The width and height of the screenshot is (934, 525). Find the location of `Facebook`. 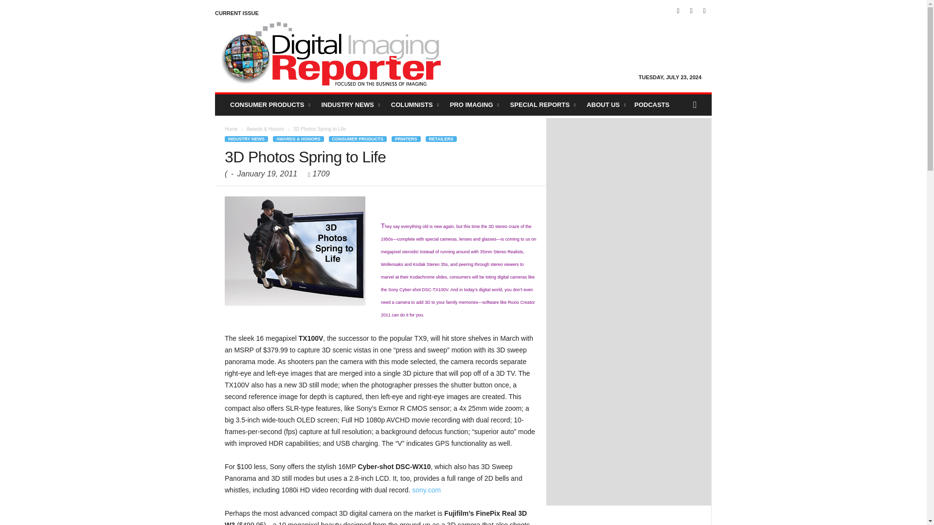

Facebook is located at coordinates (678, 11).